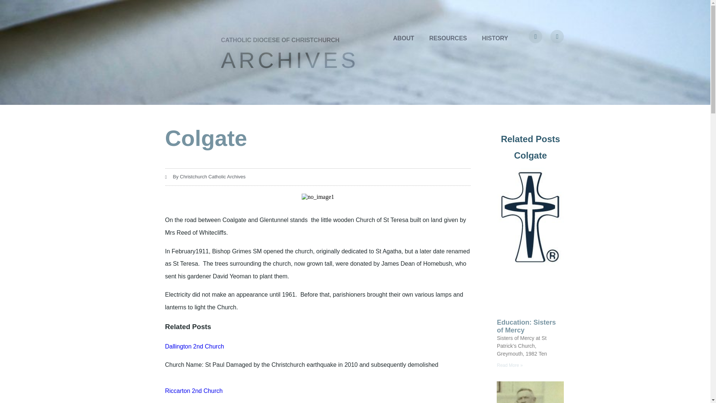 The image size is (716, 403). Describe the element at coordinates (289, 60) in the screenshot. I see `ARCHIVES` at that location.